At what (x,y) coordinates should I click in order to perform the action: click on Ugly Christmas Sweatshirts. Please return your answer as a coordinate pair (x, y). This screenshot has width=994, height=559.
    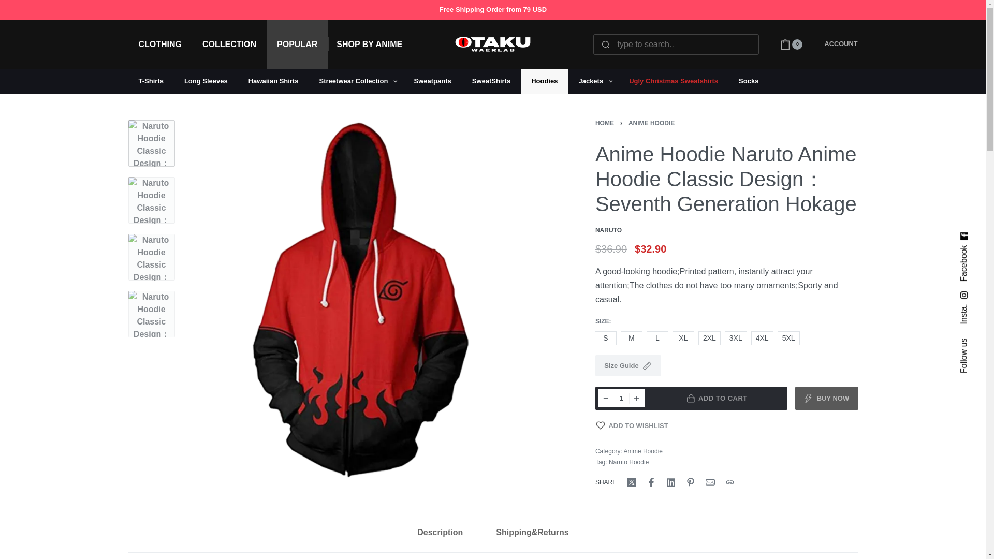
    Looking at the image, I should click on (673, 81).